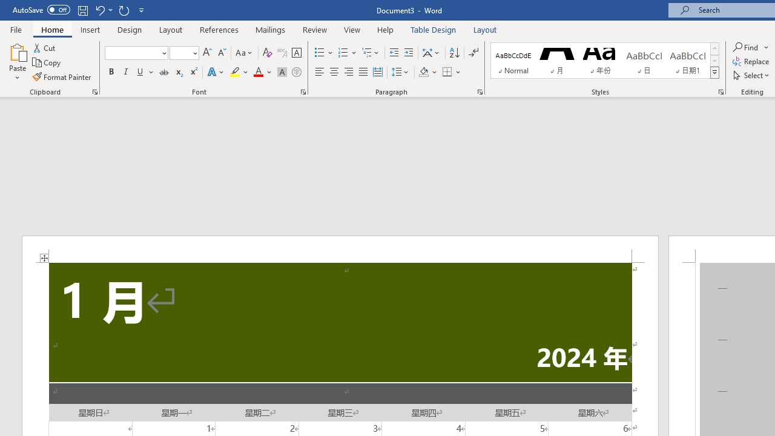 This screenshot has width=775, height=436. Describe the element at coordinates (207, 53) in the screenshot. I see `Grow Font` at that location.